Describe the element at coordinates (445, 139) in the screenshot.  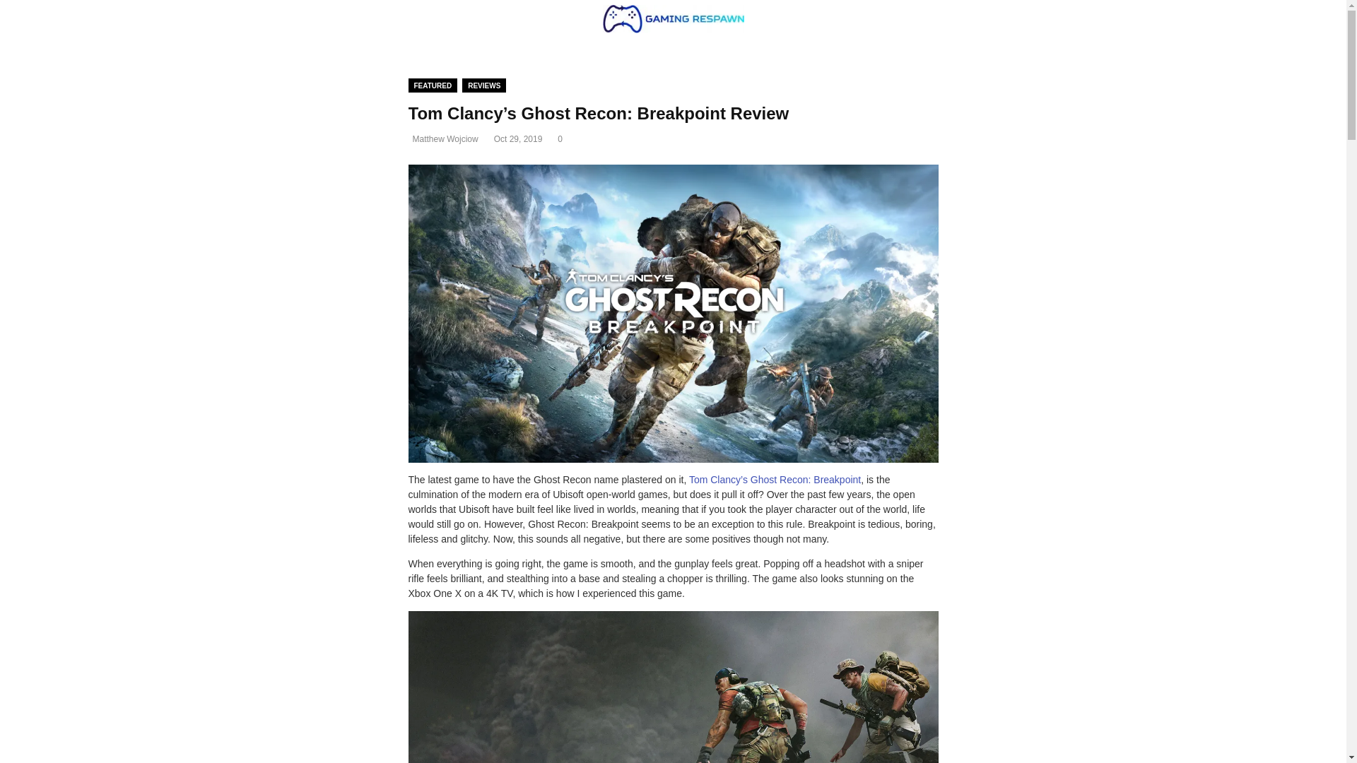
I see `Matthew Wojciow` at that location.